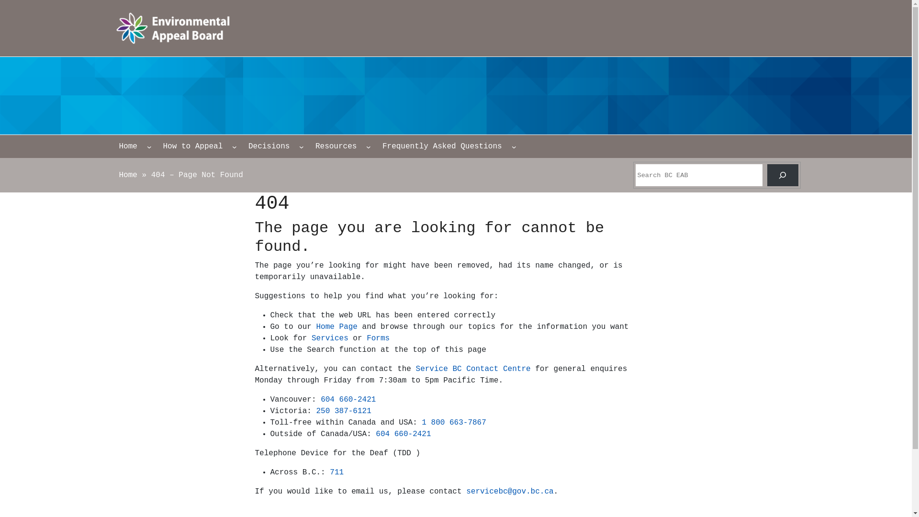  Describe the element at coordinates (403, 434) in the screenshot. I see `604 660-2421` at that location.